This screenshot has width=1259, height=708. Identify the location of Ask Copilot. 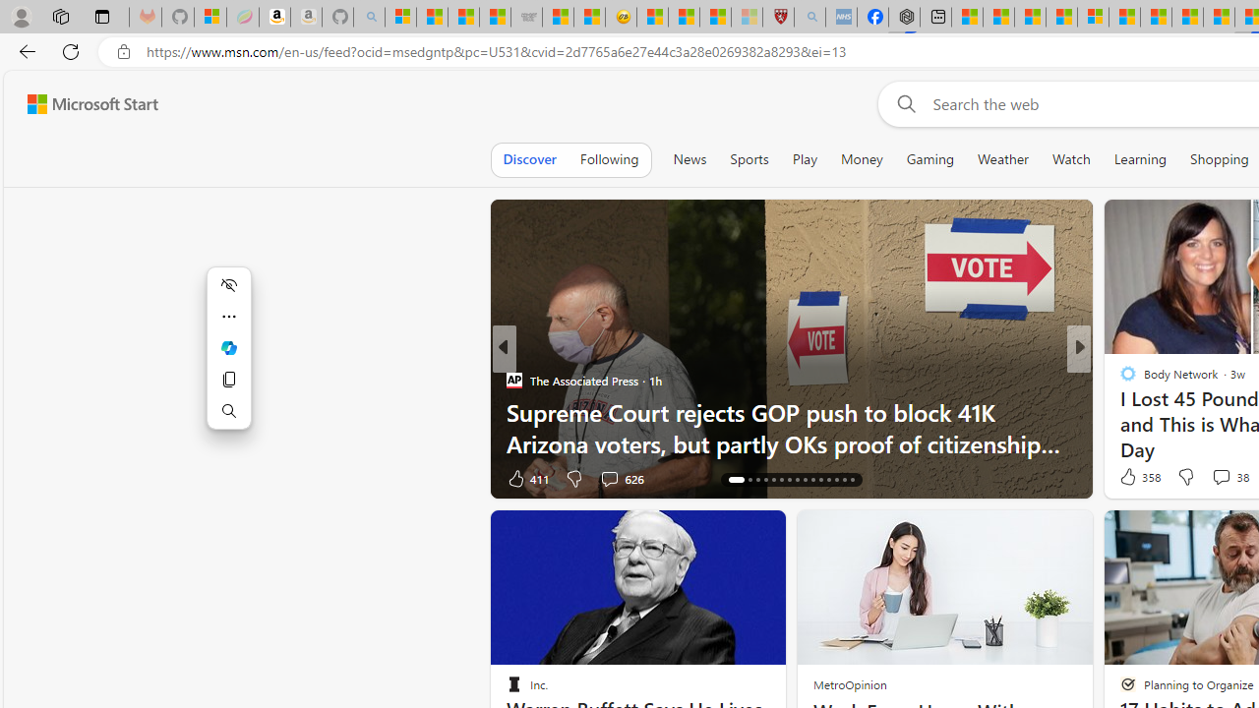
(228, 348).